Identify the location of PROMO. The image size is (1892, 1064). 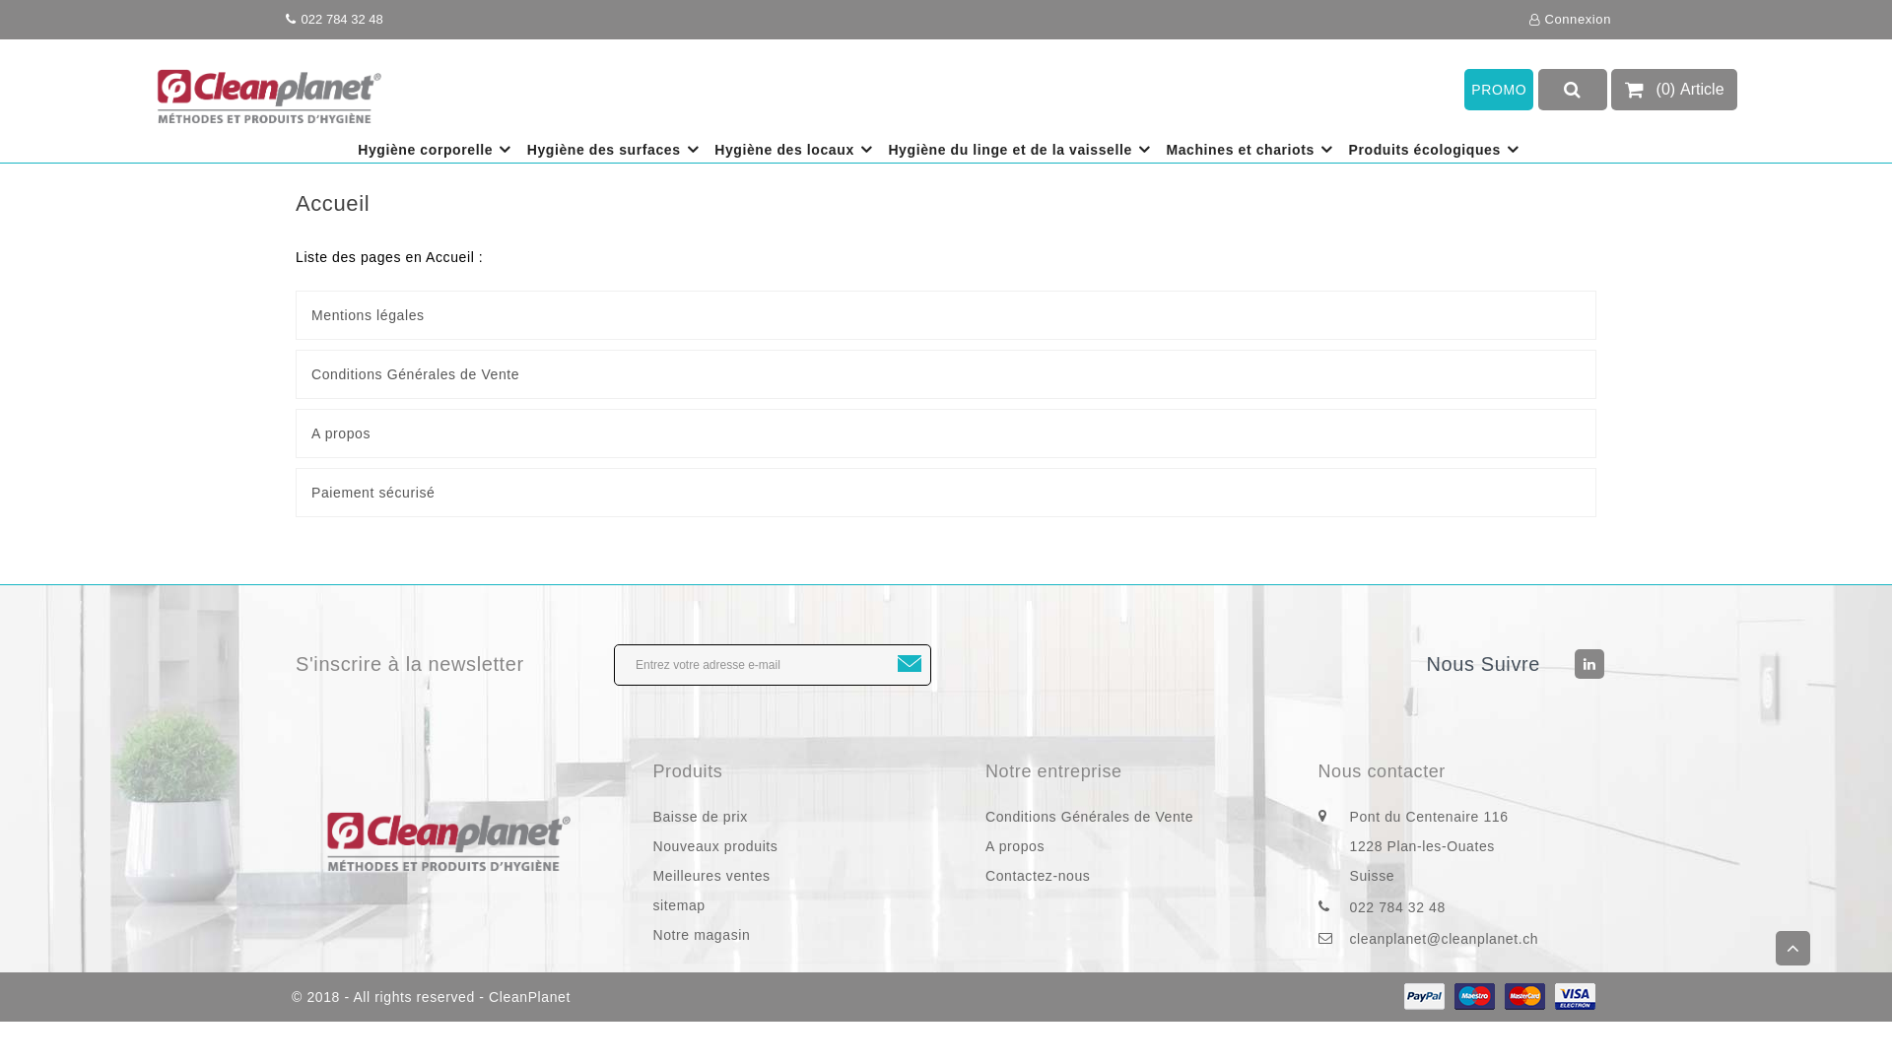
(1499, 90).